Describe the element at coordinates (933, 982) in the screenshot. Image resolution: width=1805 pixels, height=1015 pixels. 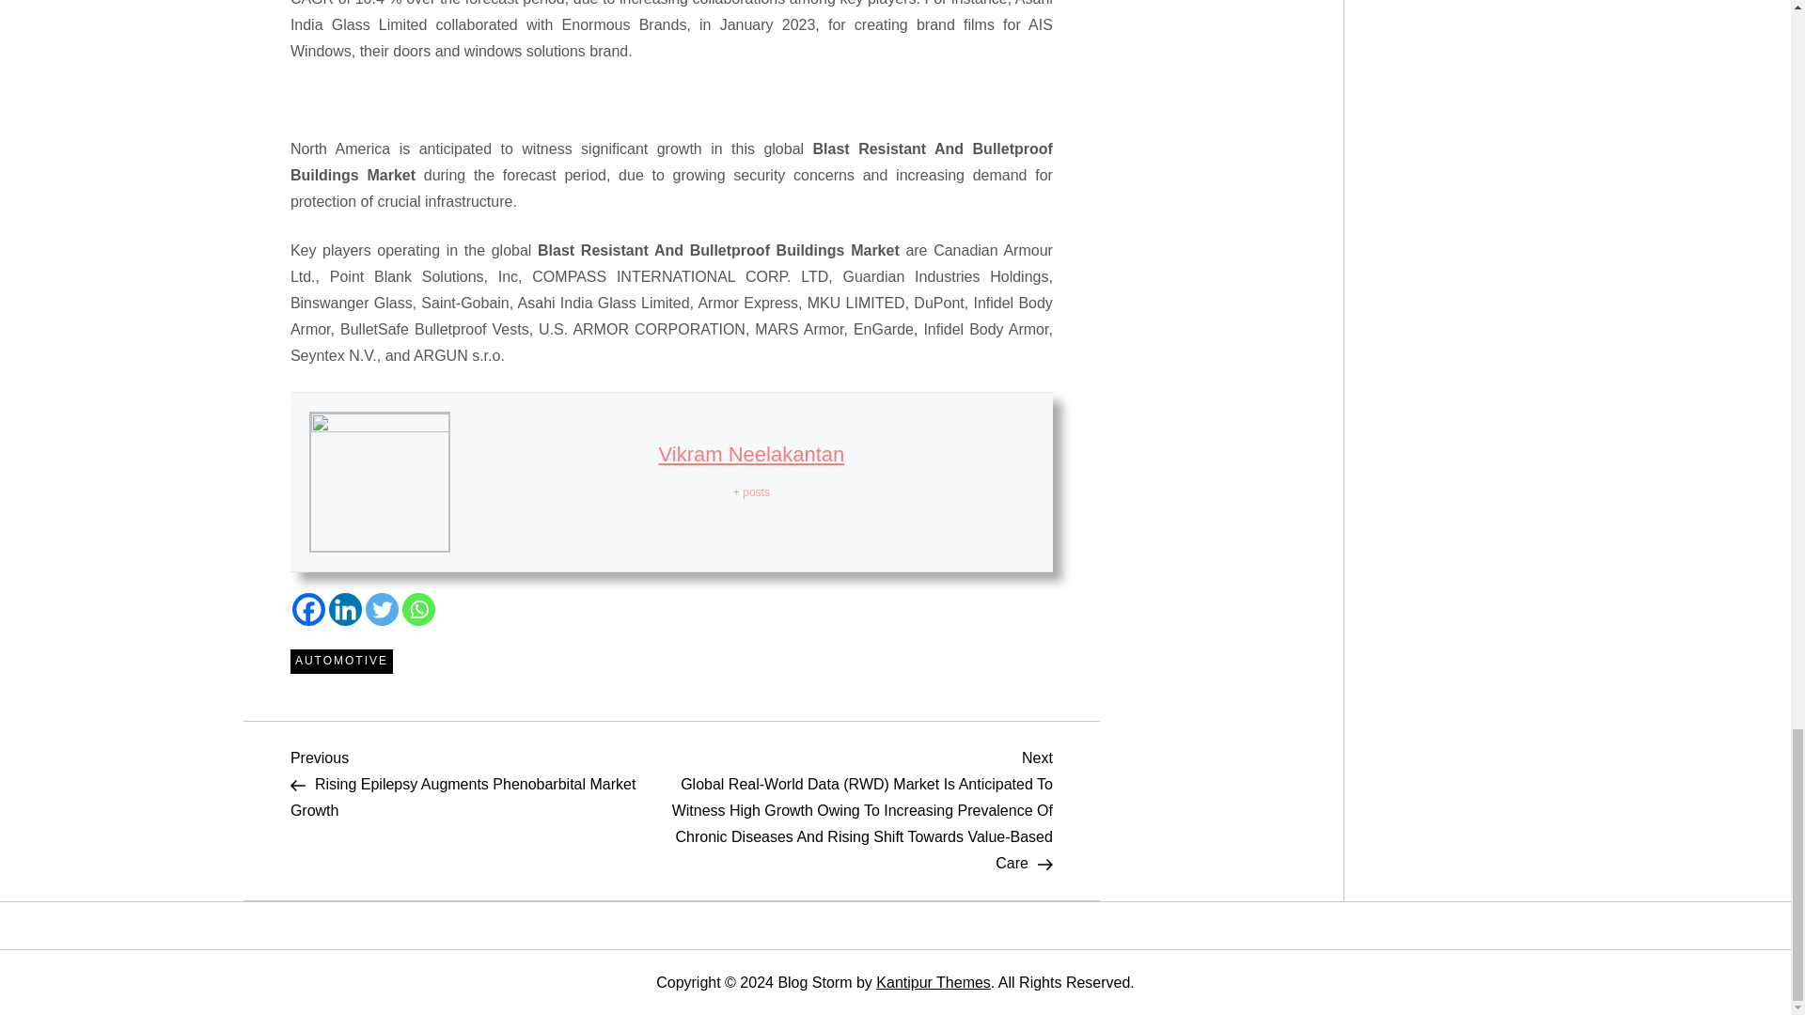
I see `Kantipur Themes` at that location.